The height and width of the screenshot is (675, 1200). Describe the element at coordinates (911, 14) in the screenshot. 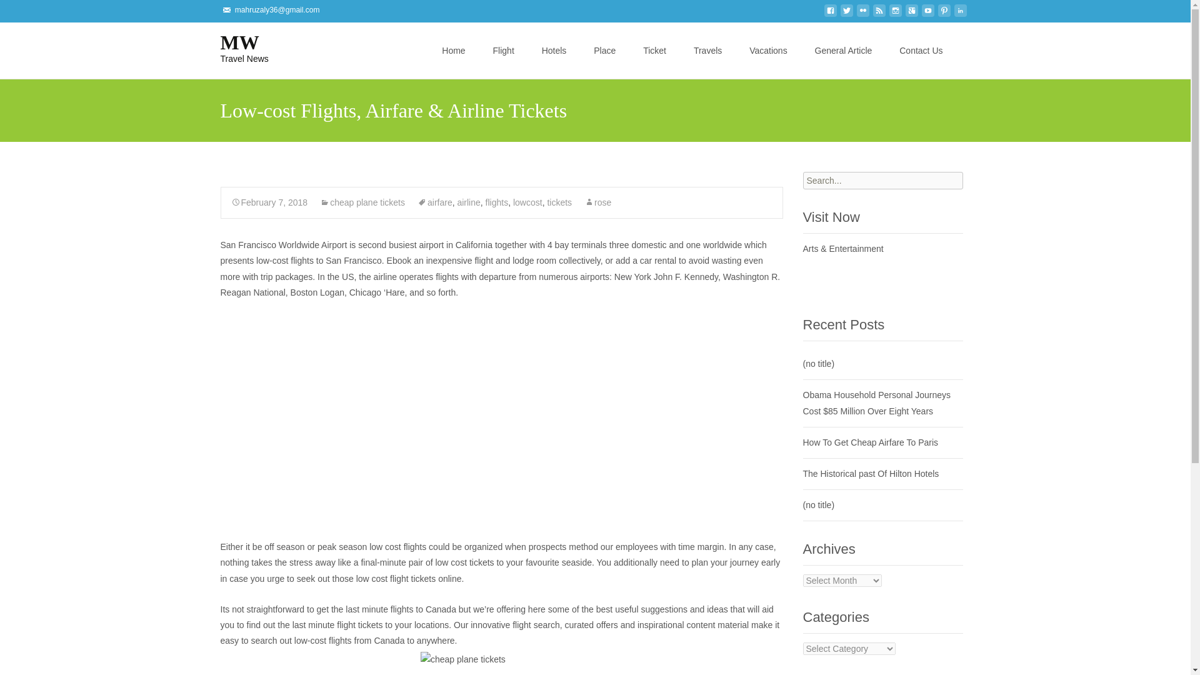

I see `facebook` at that location.